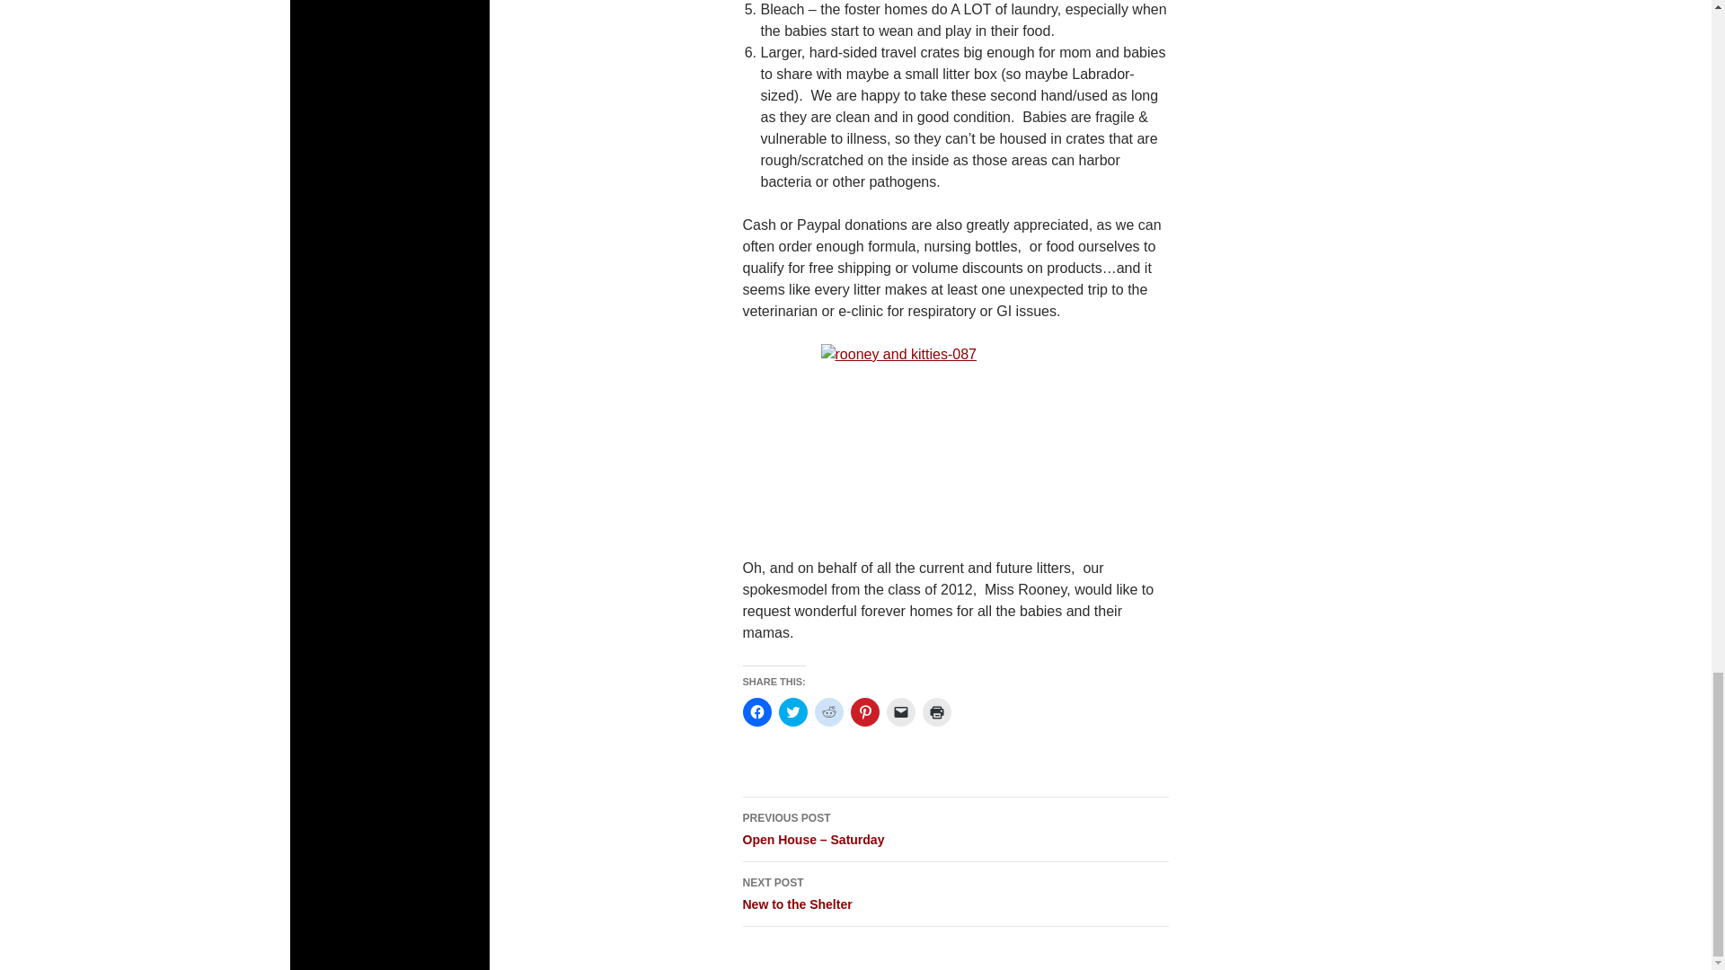  I want to click on Click to email a link to a friend, so click(792, 711).